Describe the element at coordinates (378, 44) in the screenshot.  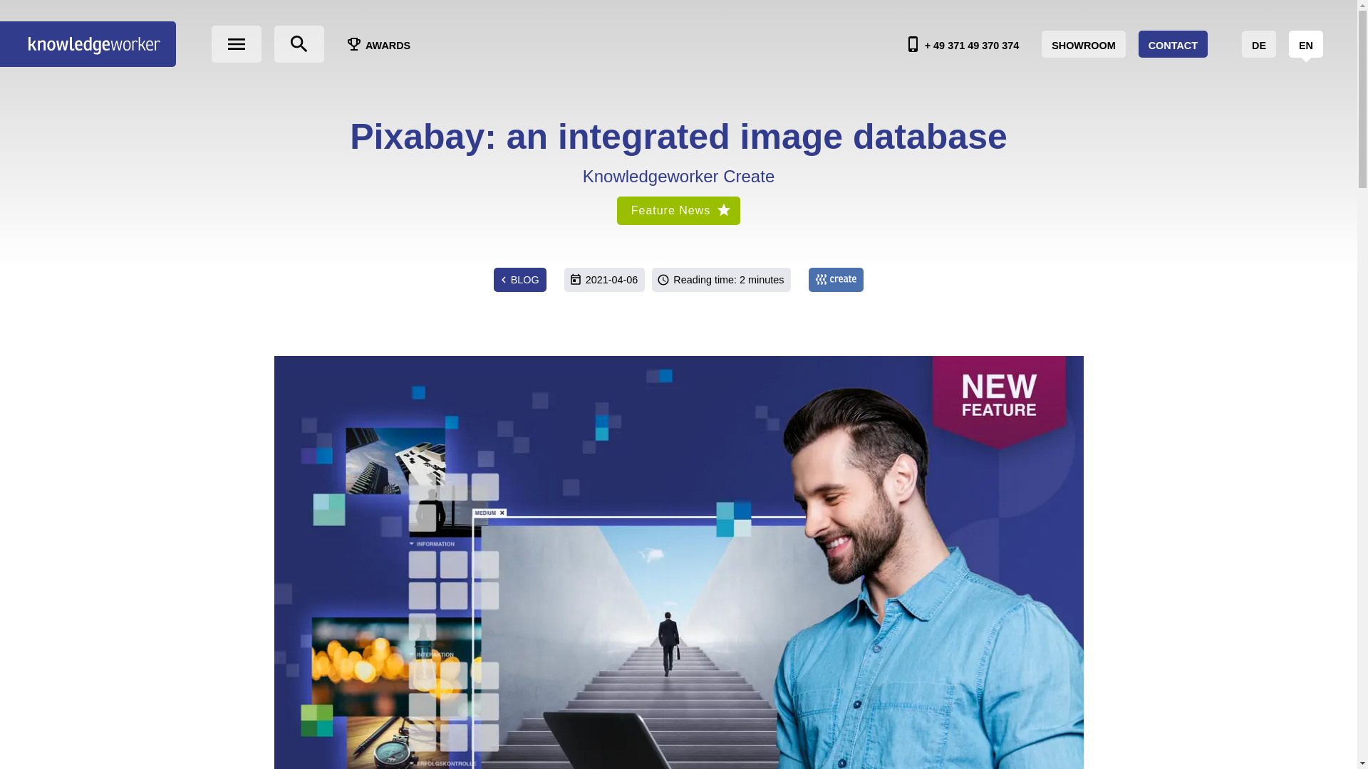
I see `Awards` at that location.